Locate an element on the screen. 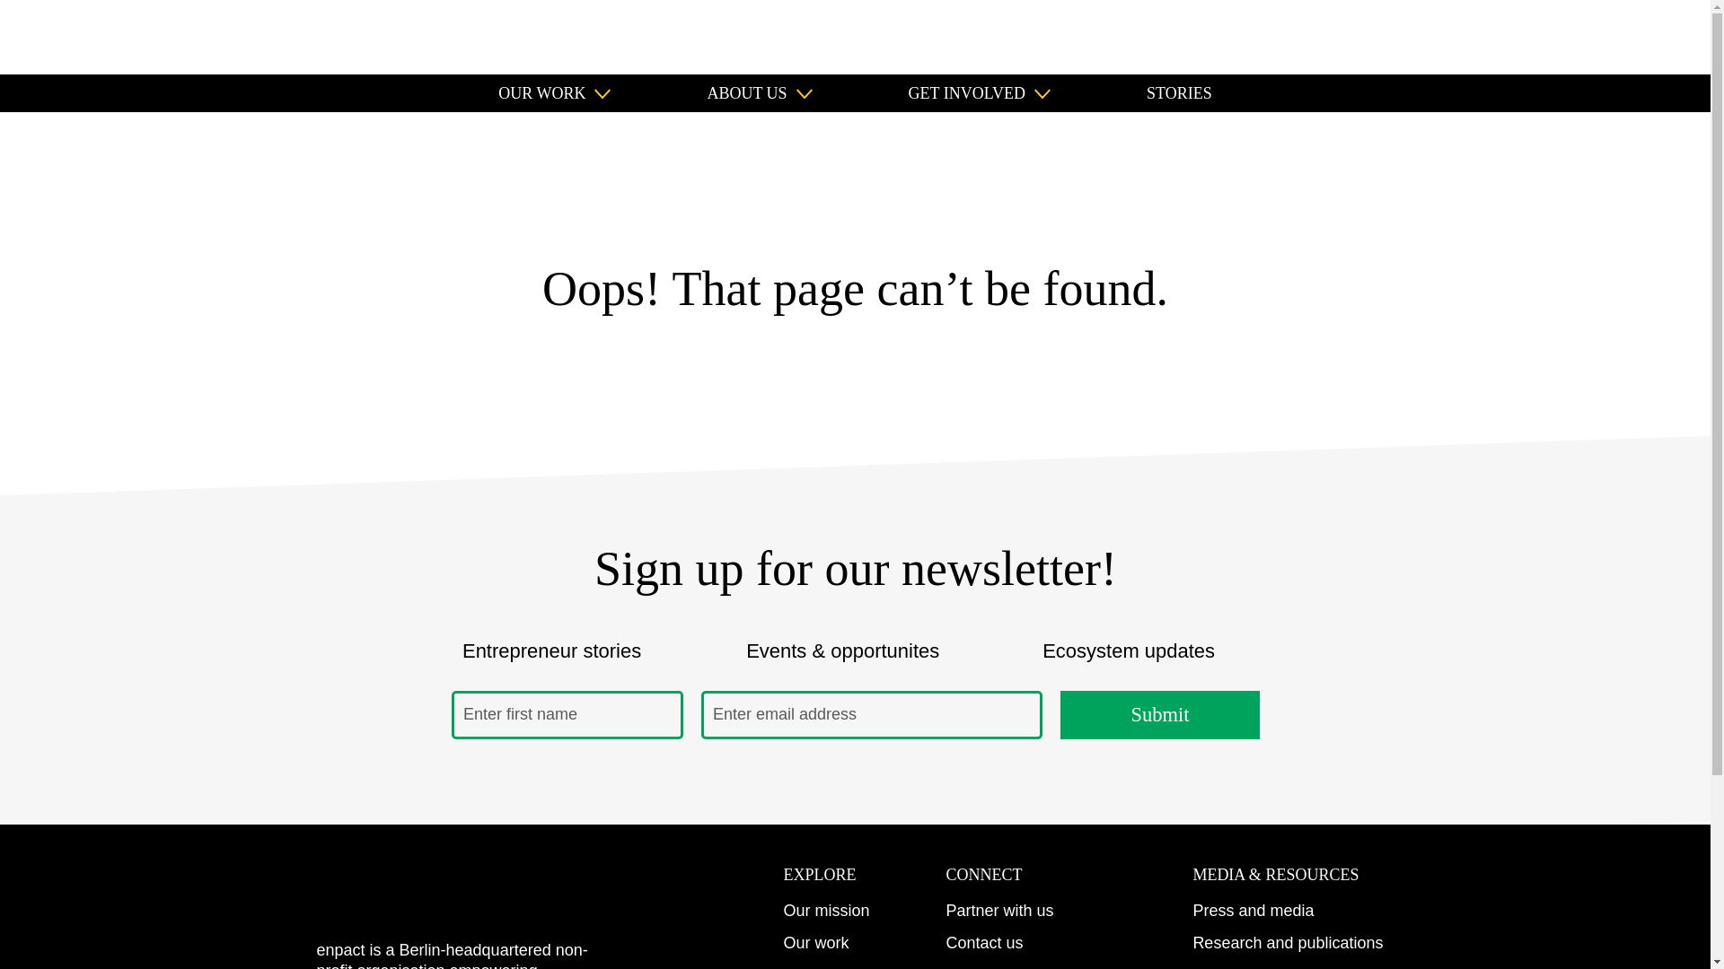 The height and width of the screenshot is (969, 1724). Facebook is located at coordinates (1616, 37).